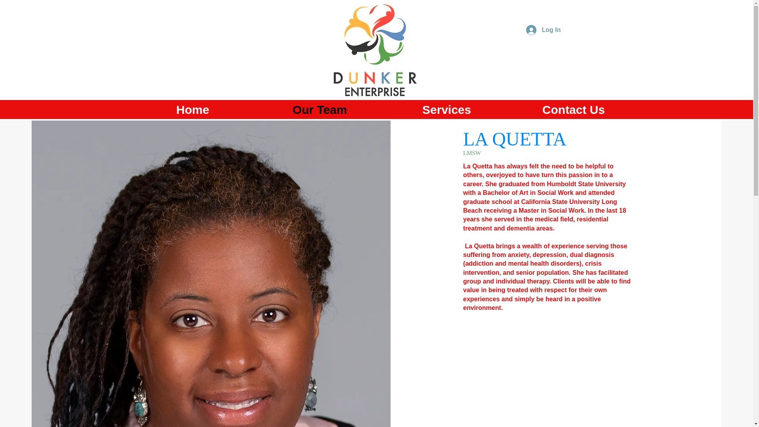  What do you see at coordinates (573, 109) in the screenshot?
I see `Contact Us` at bounding box center [573, 109].